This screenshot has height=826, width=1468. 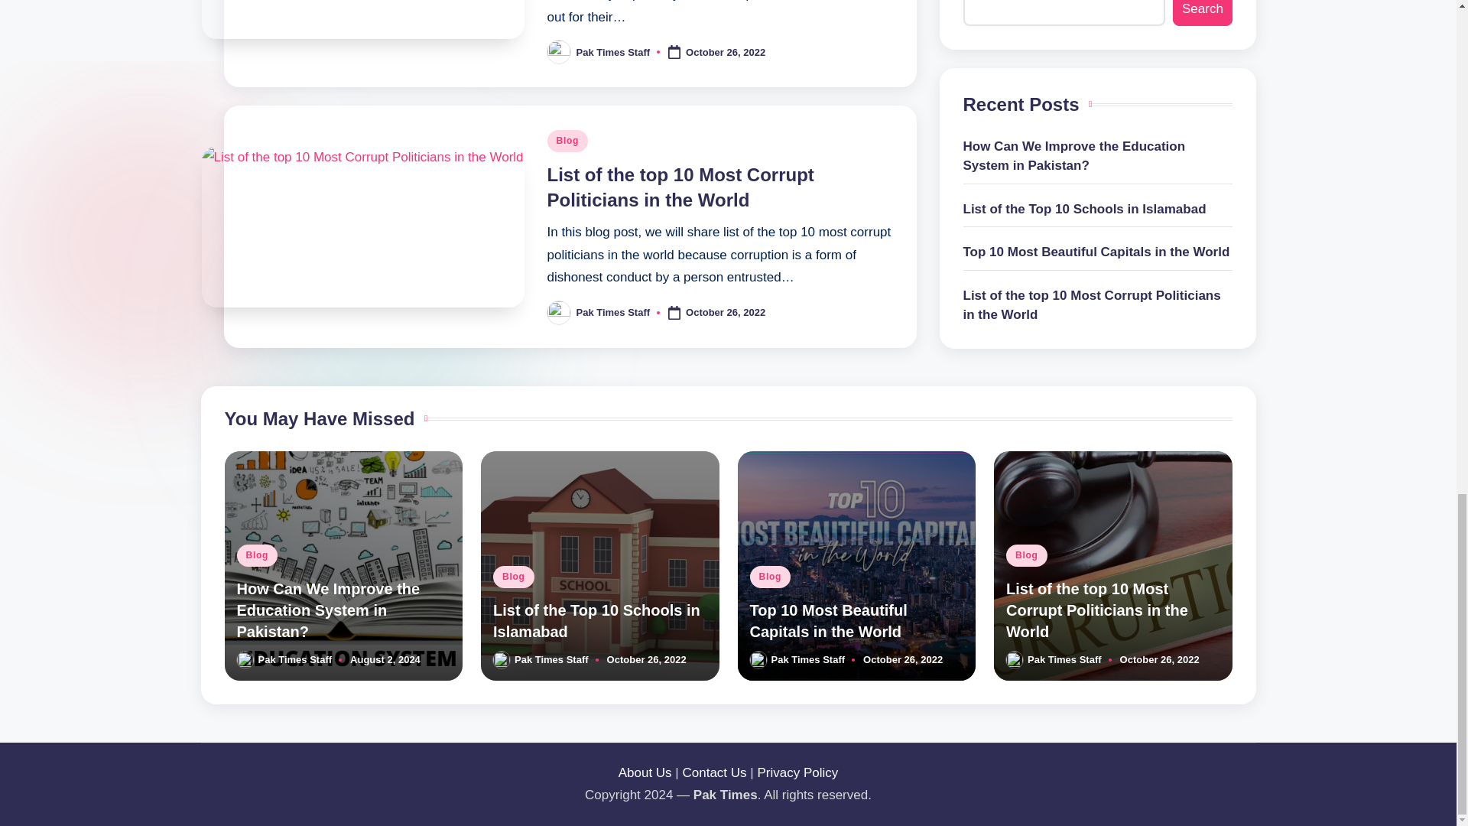 I want to click on View all posts by Pak Times Staff, so click(x=613, y=51).